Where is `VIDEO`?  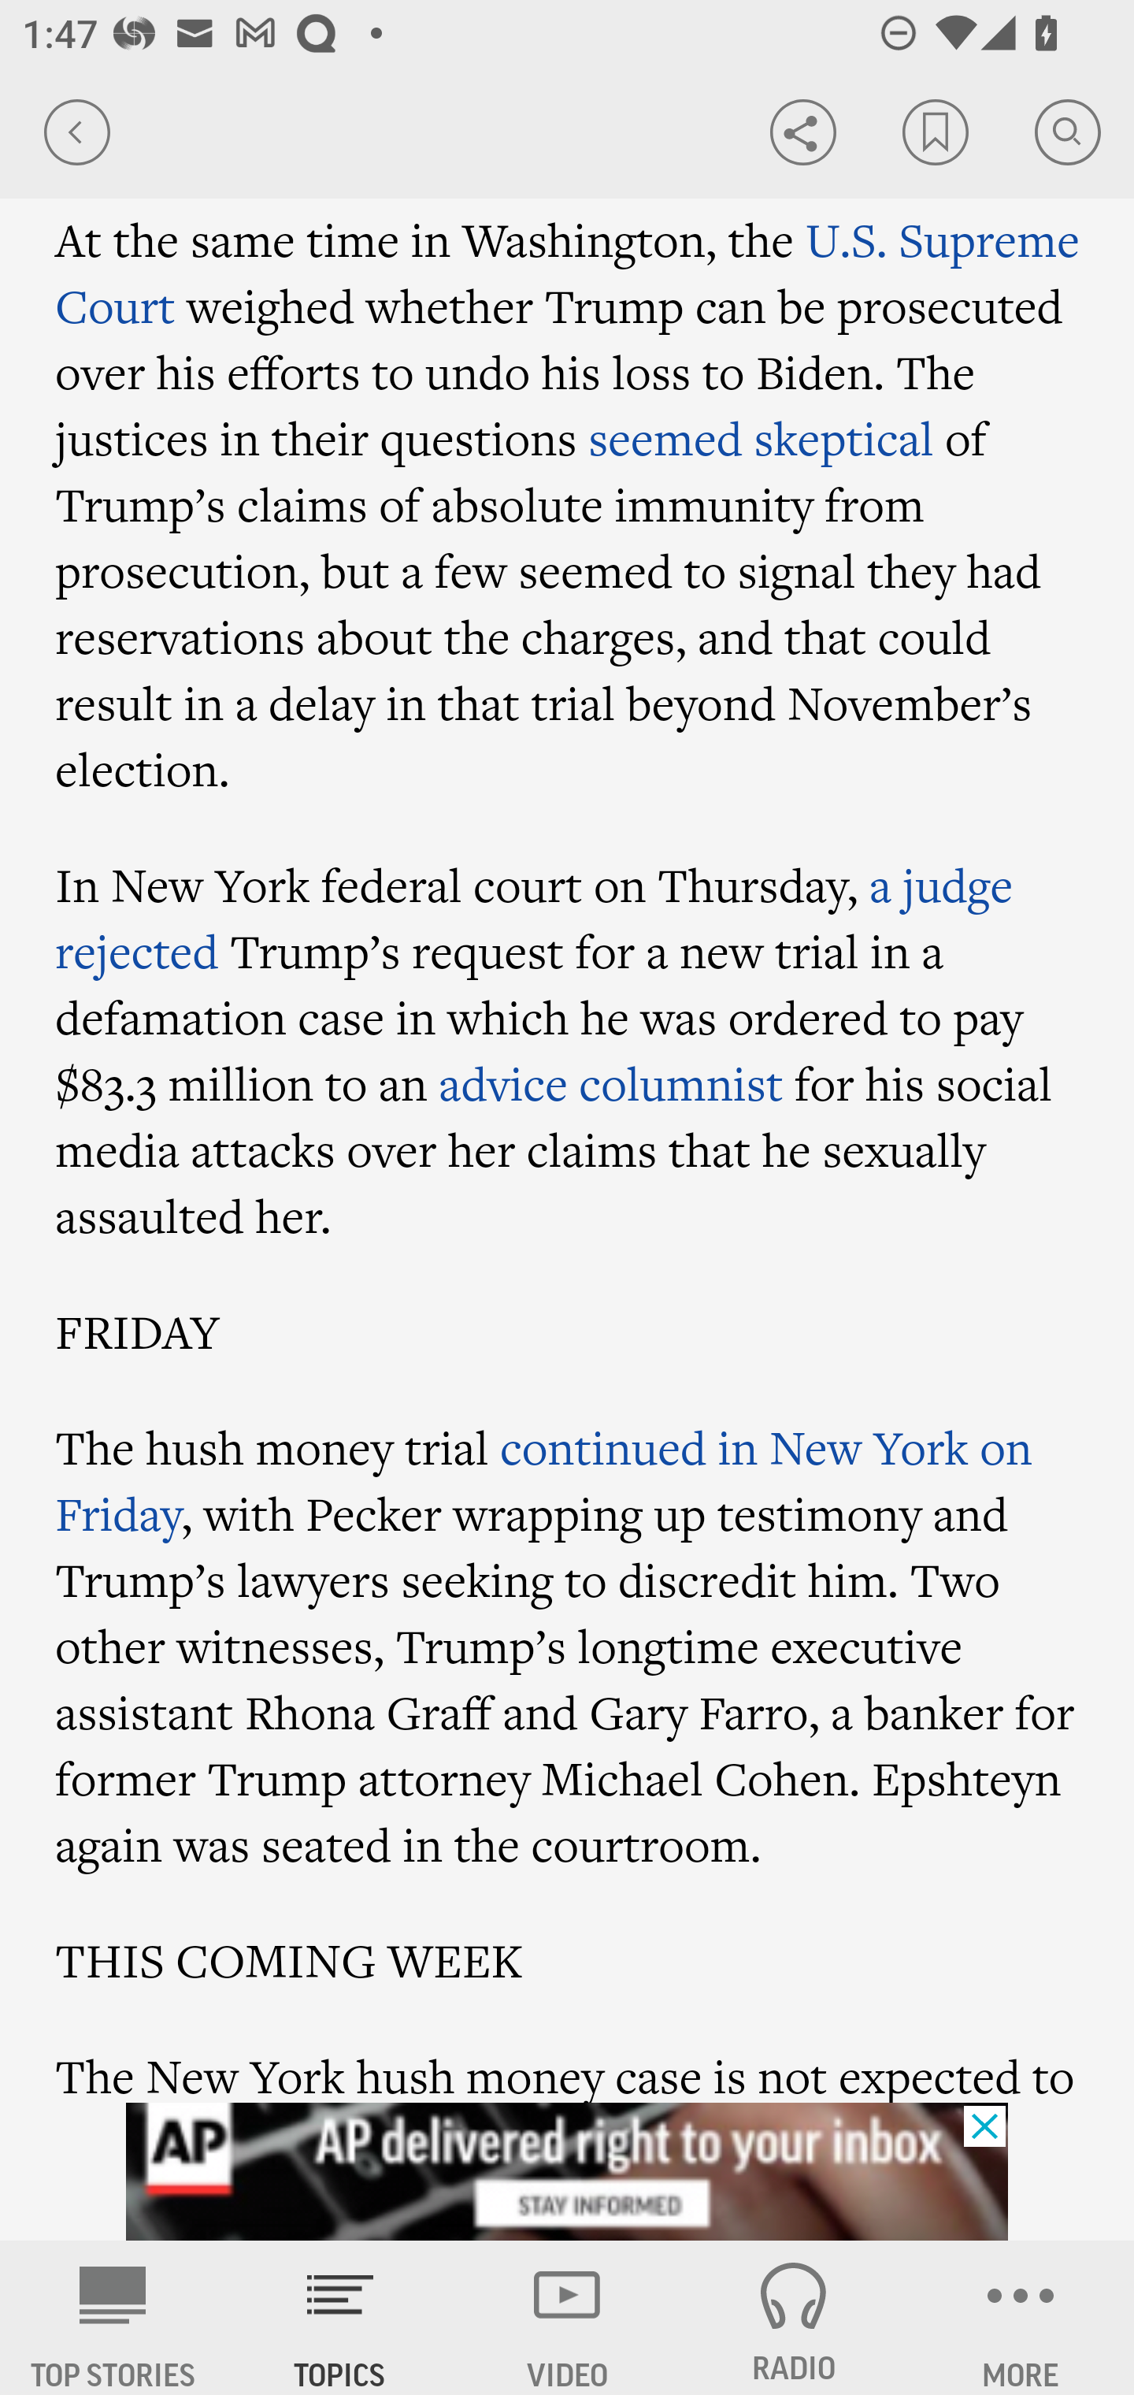 VIDEO is located at coordinates (567, 2318).